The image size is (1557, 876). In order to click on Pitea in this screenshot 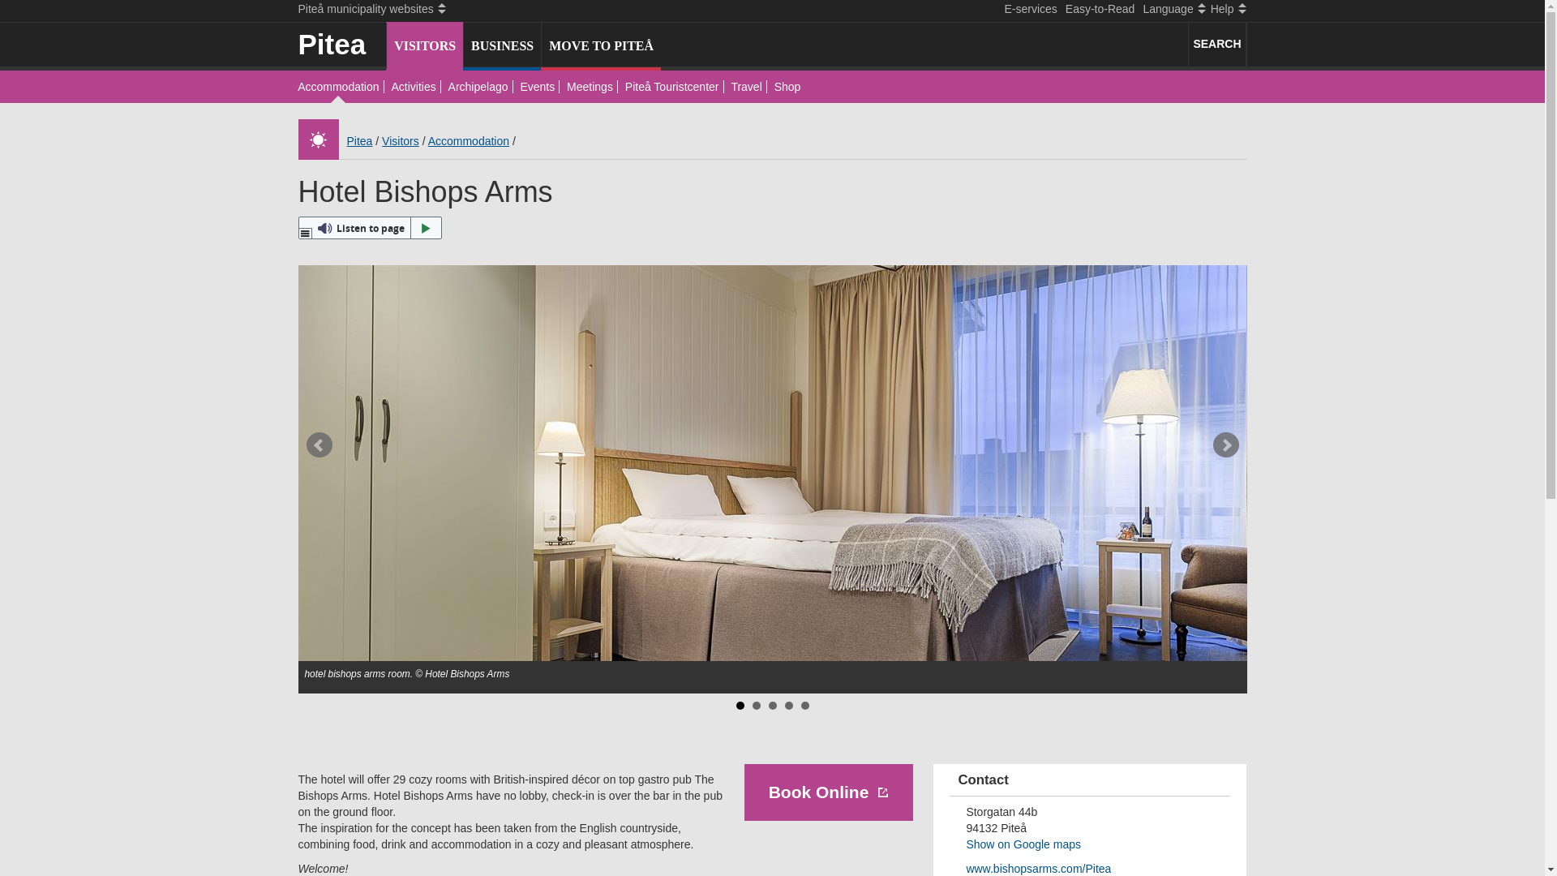, I will do `click(360, 141)`.